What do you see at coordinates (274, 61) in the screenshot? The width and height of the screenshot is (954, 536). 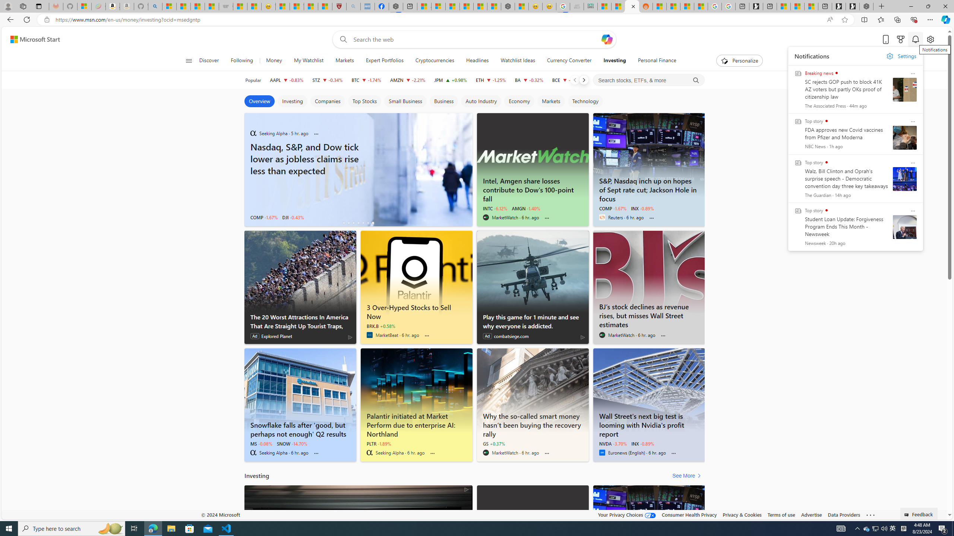 I see `Money` at bounding box center [274, 61].